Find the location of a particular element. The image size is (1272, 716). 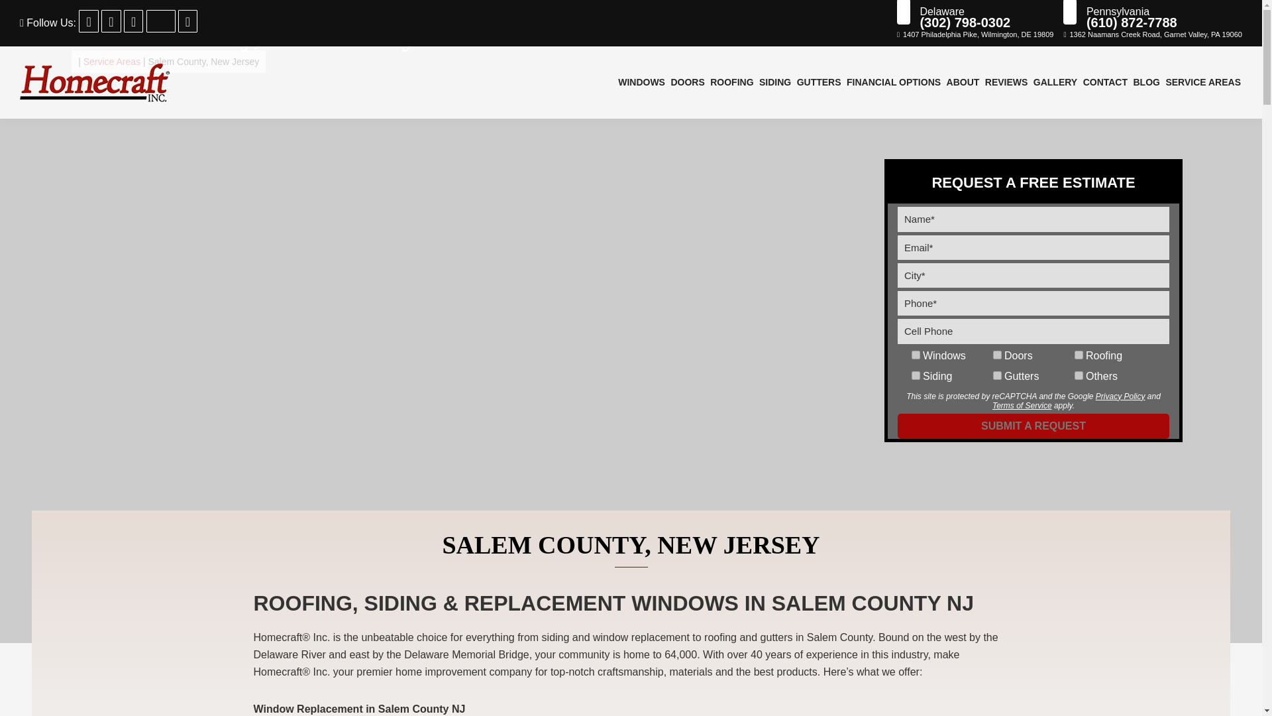

Angie's List is located at coordinates (160, 21).